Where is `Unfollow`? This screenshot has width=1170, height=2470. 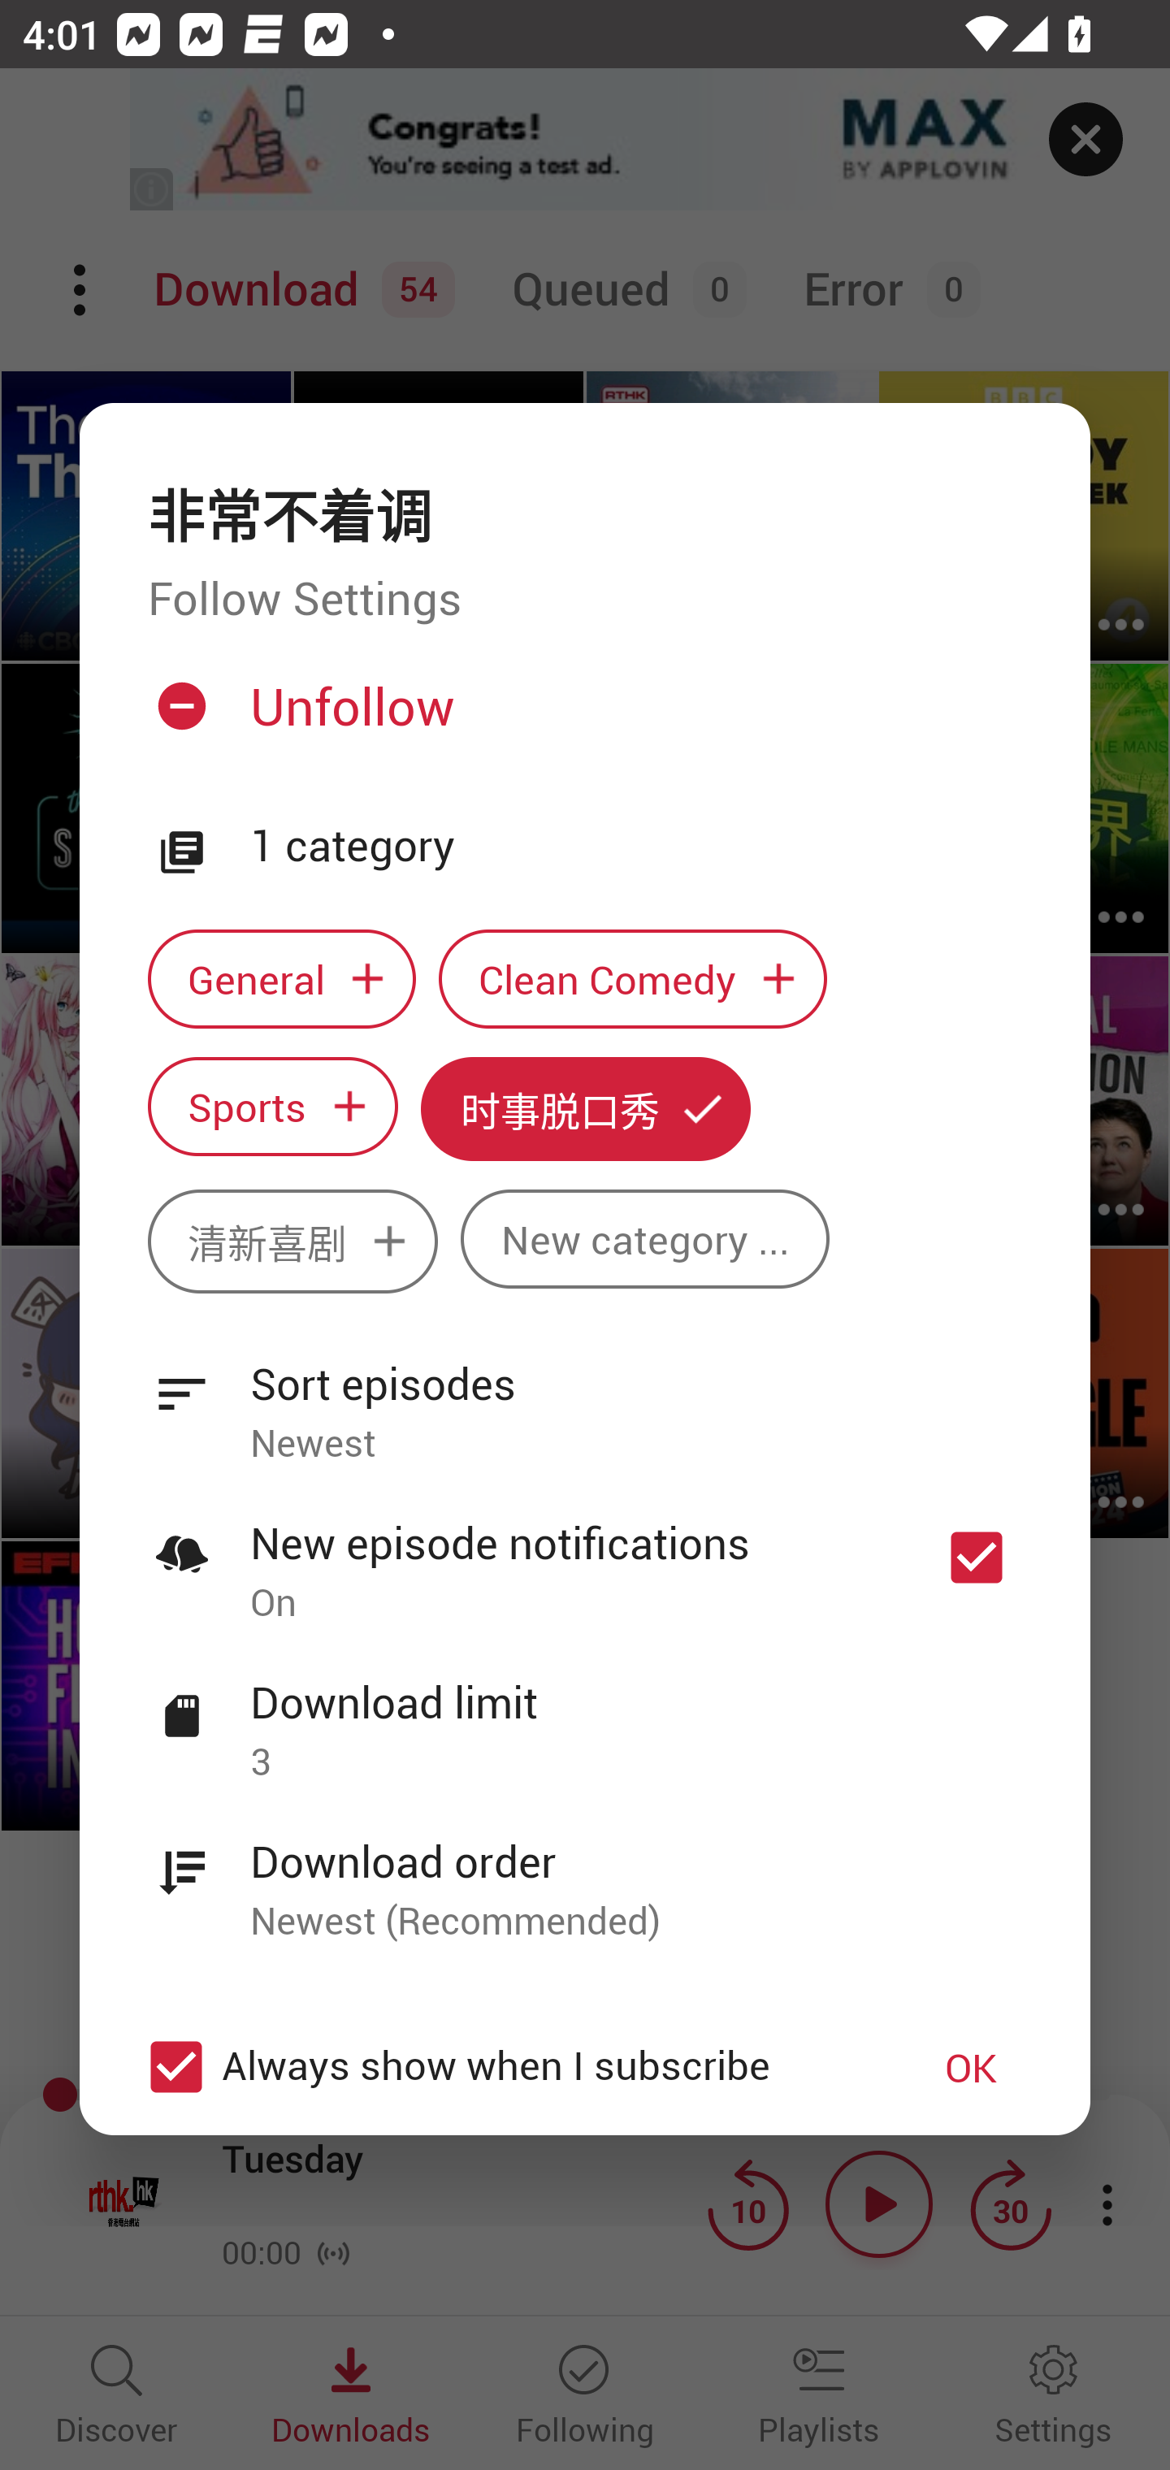
Unfollow is located at coordinates (582, 718).